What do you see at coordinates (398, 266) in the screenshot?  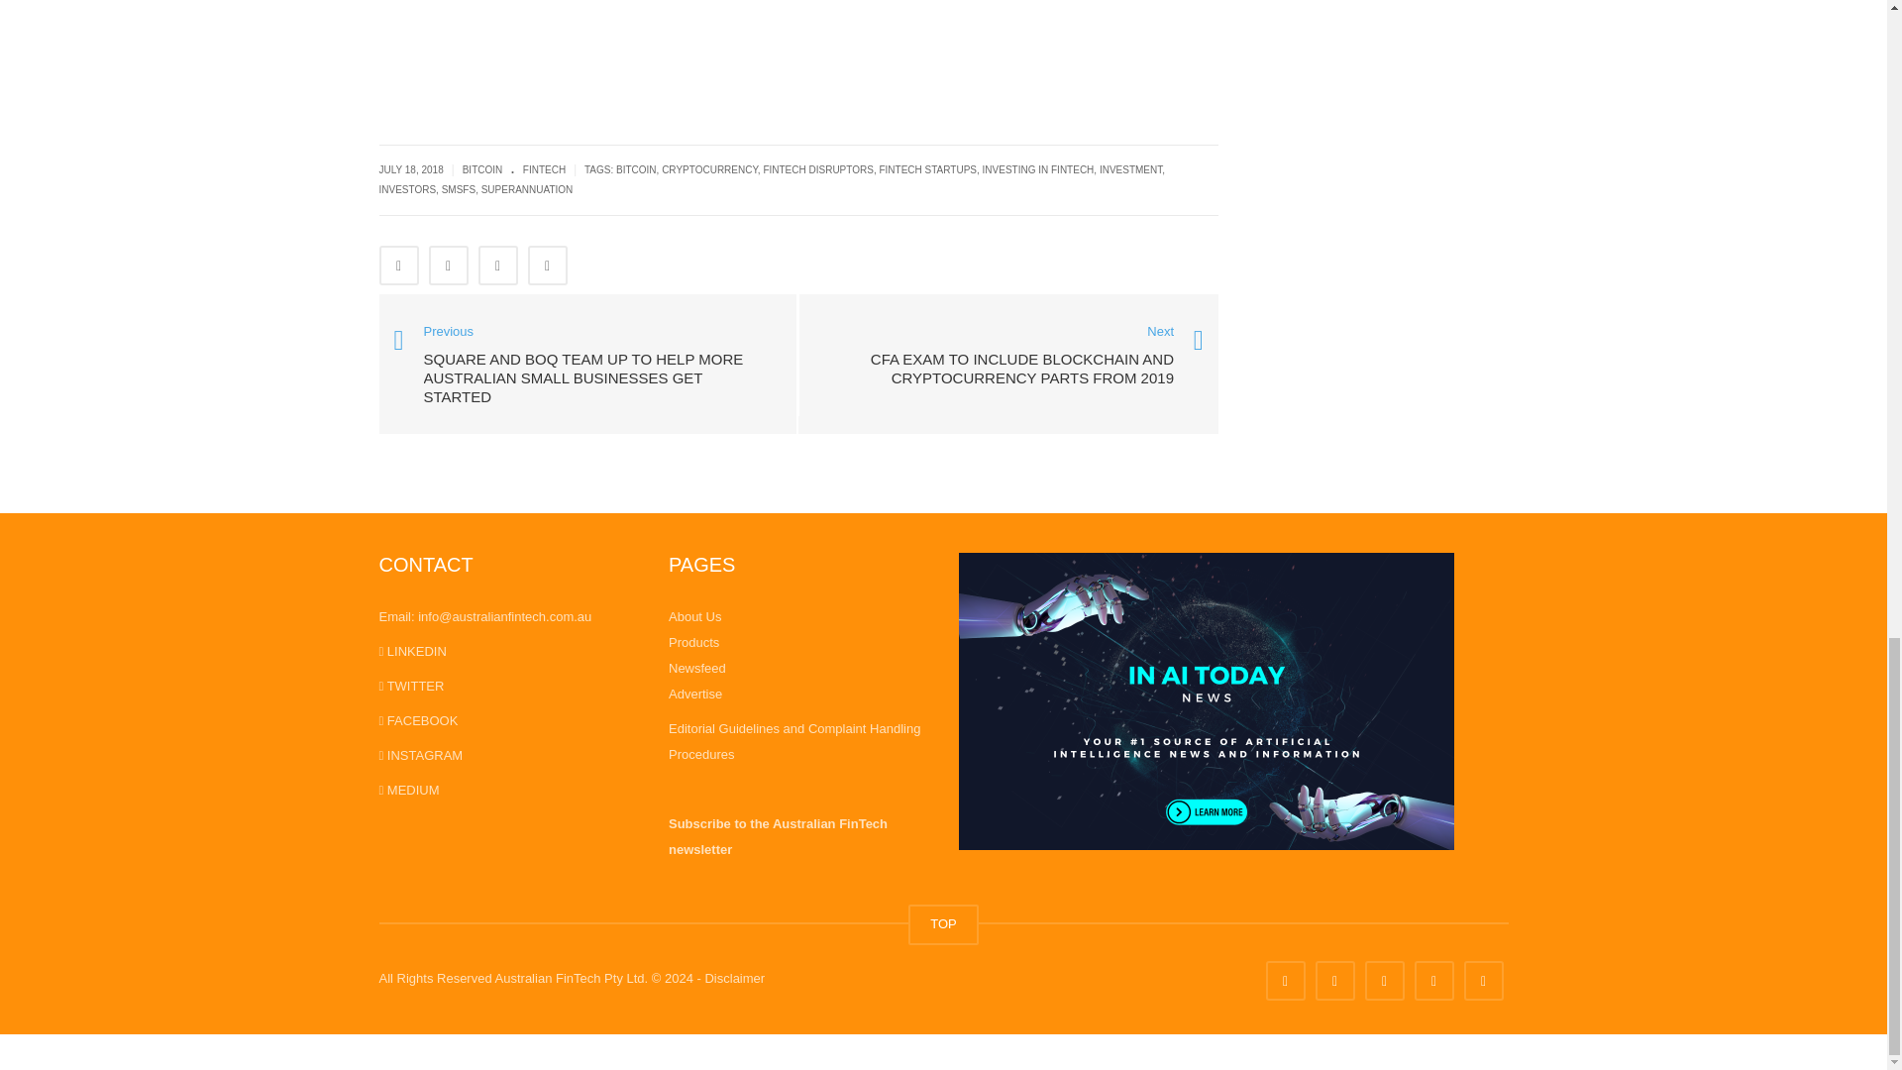 I see `Share on Facebook` at bounding box center [398, 266].